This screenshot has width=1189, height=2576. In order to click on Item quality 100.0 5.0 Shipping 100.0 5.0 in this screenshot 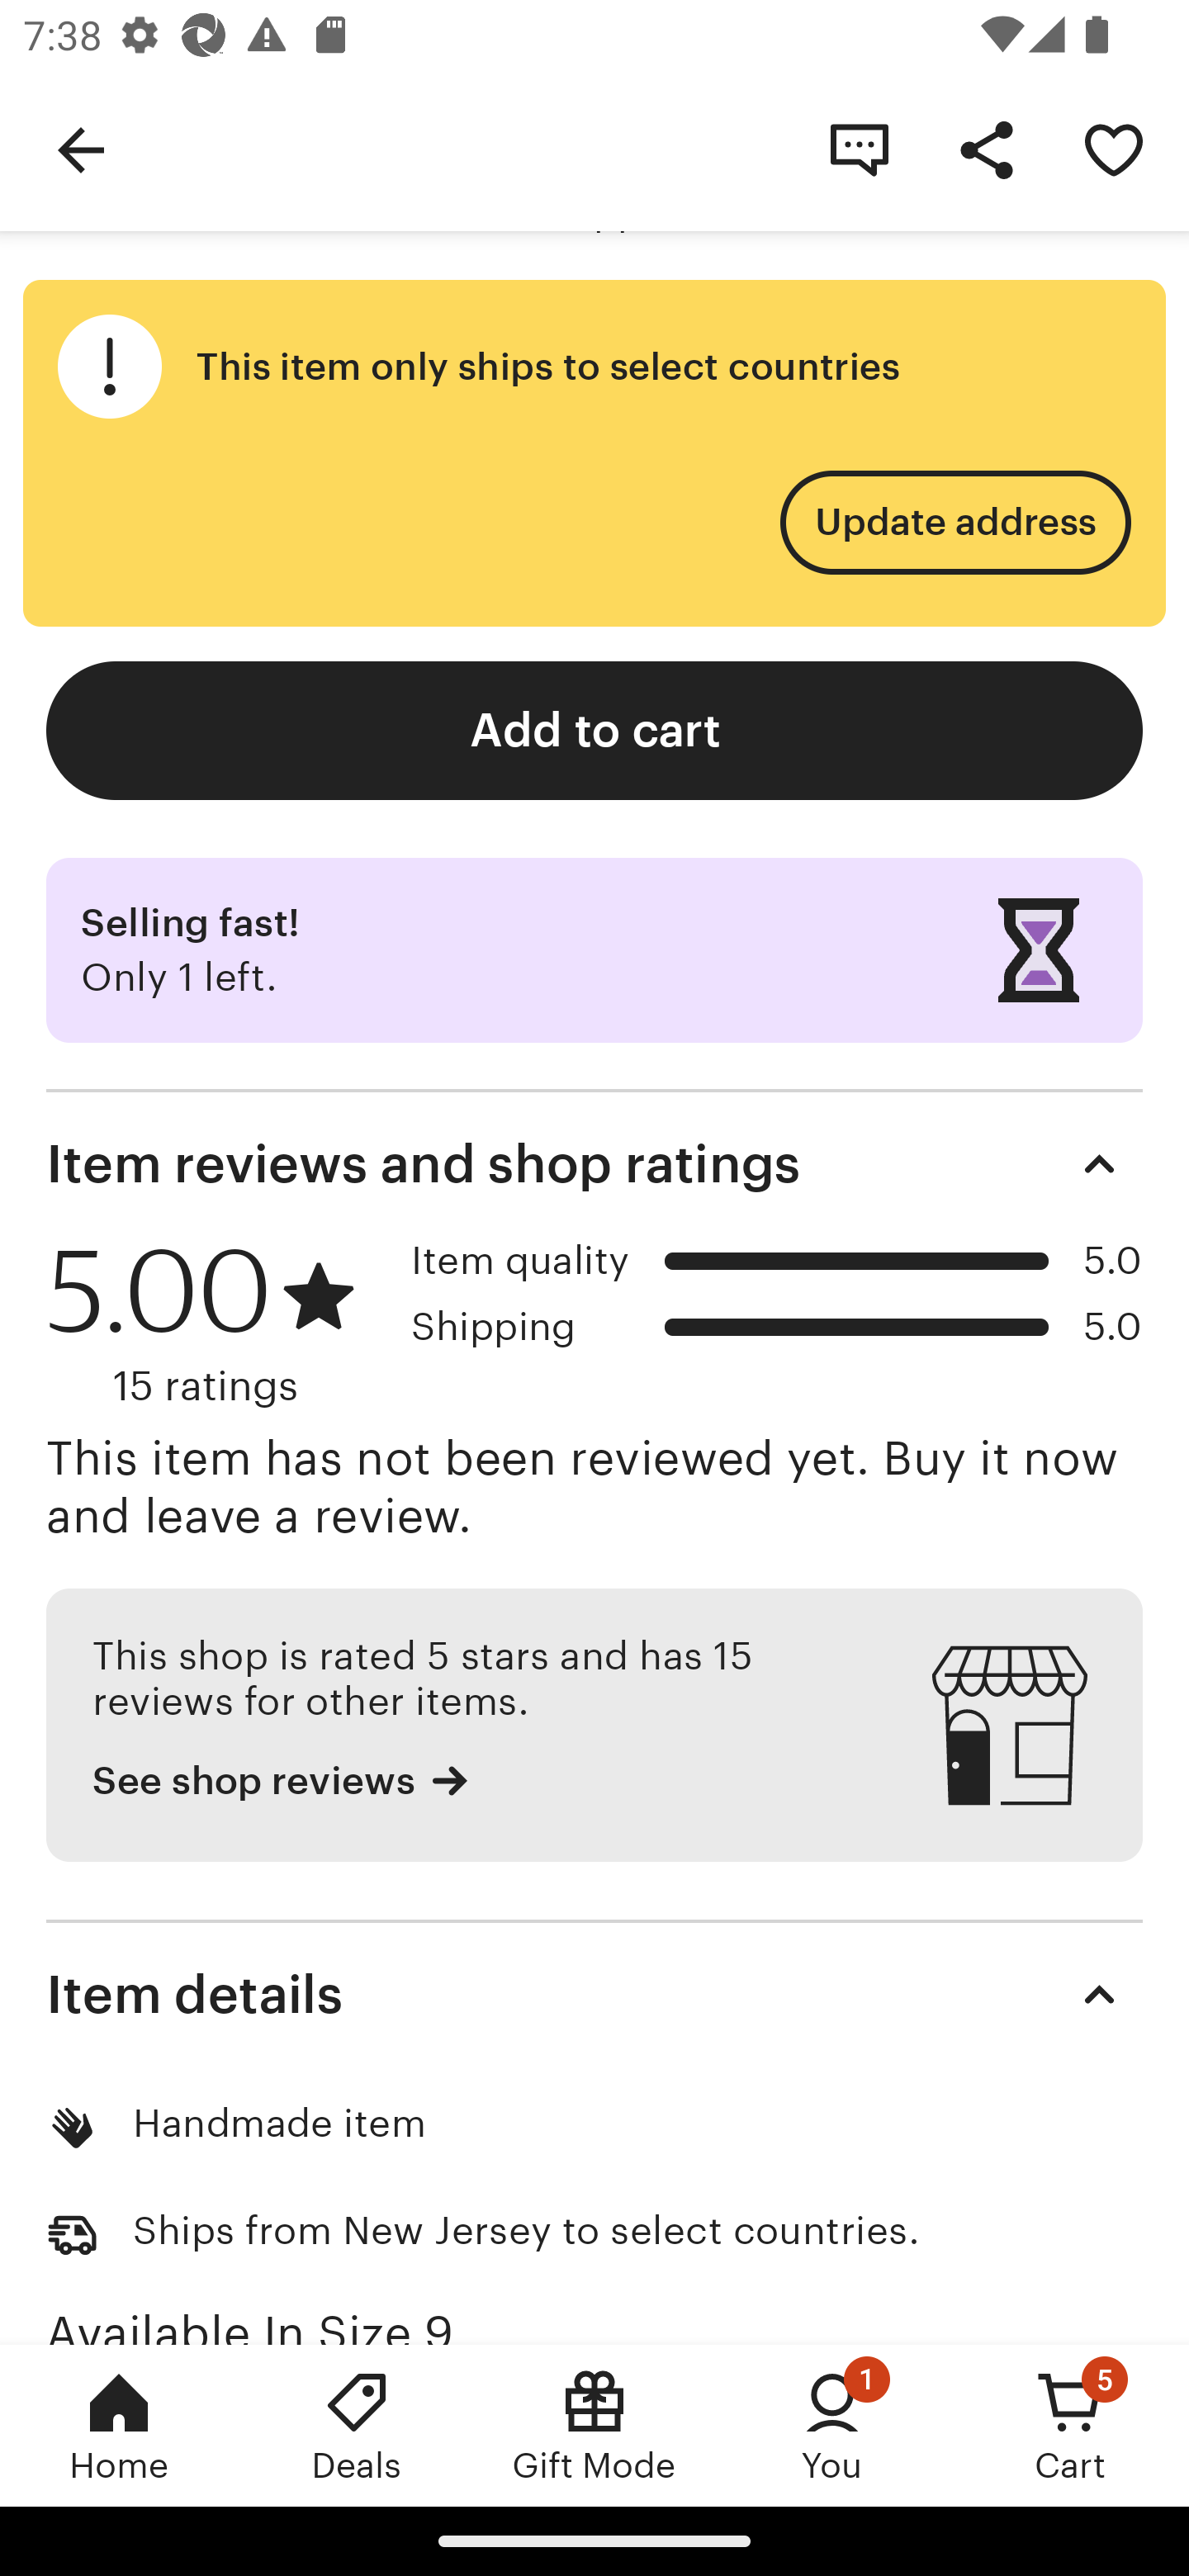, I will do `click(776, 1305)`.